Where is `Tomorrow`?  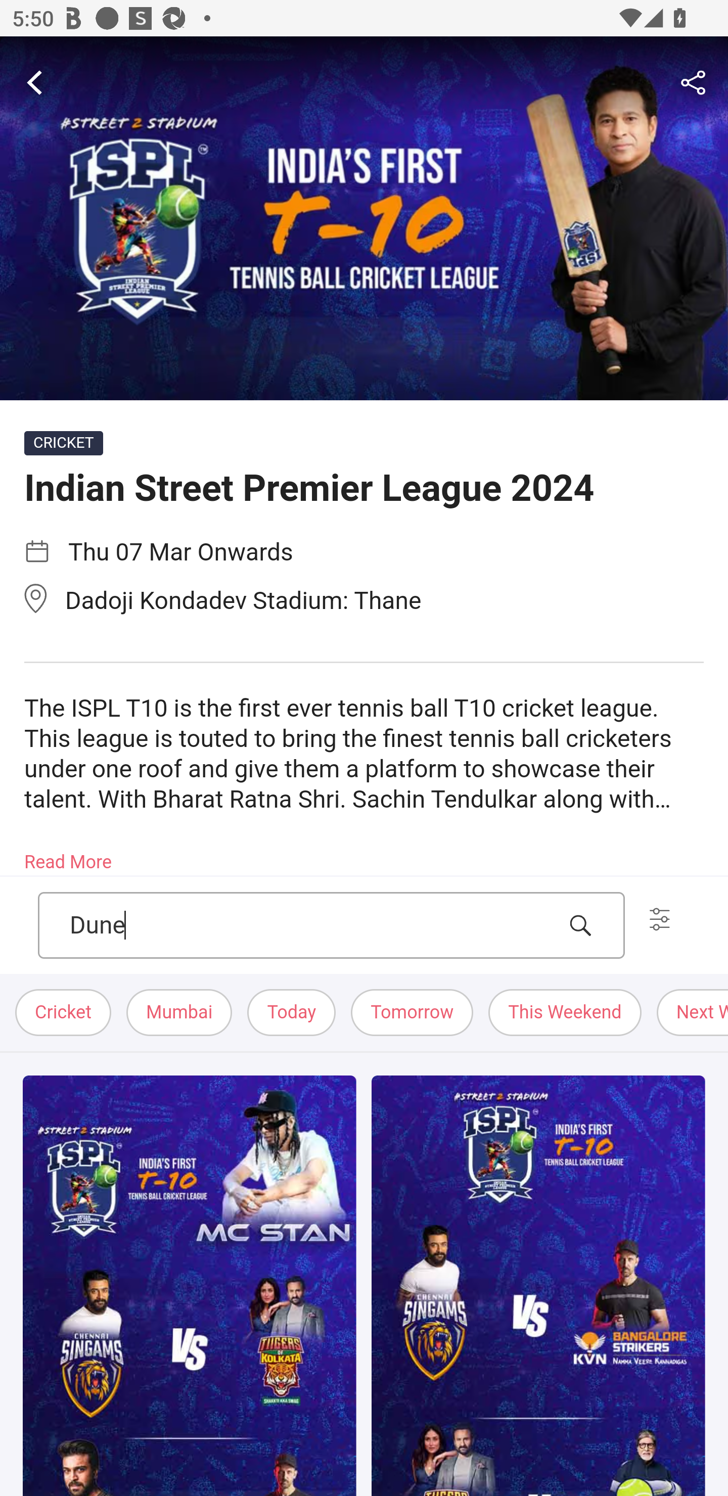 Tomorrow is located at coordinates (412, 1013).